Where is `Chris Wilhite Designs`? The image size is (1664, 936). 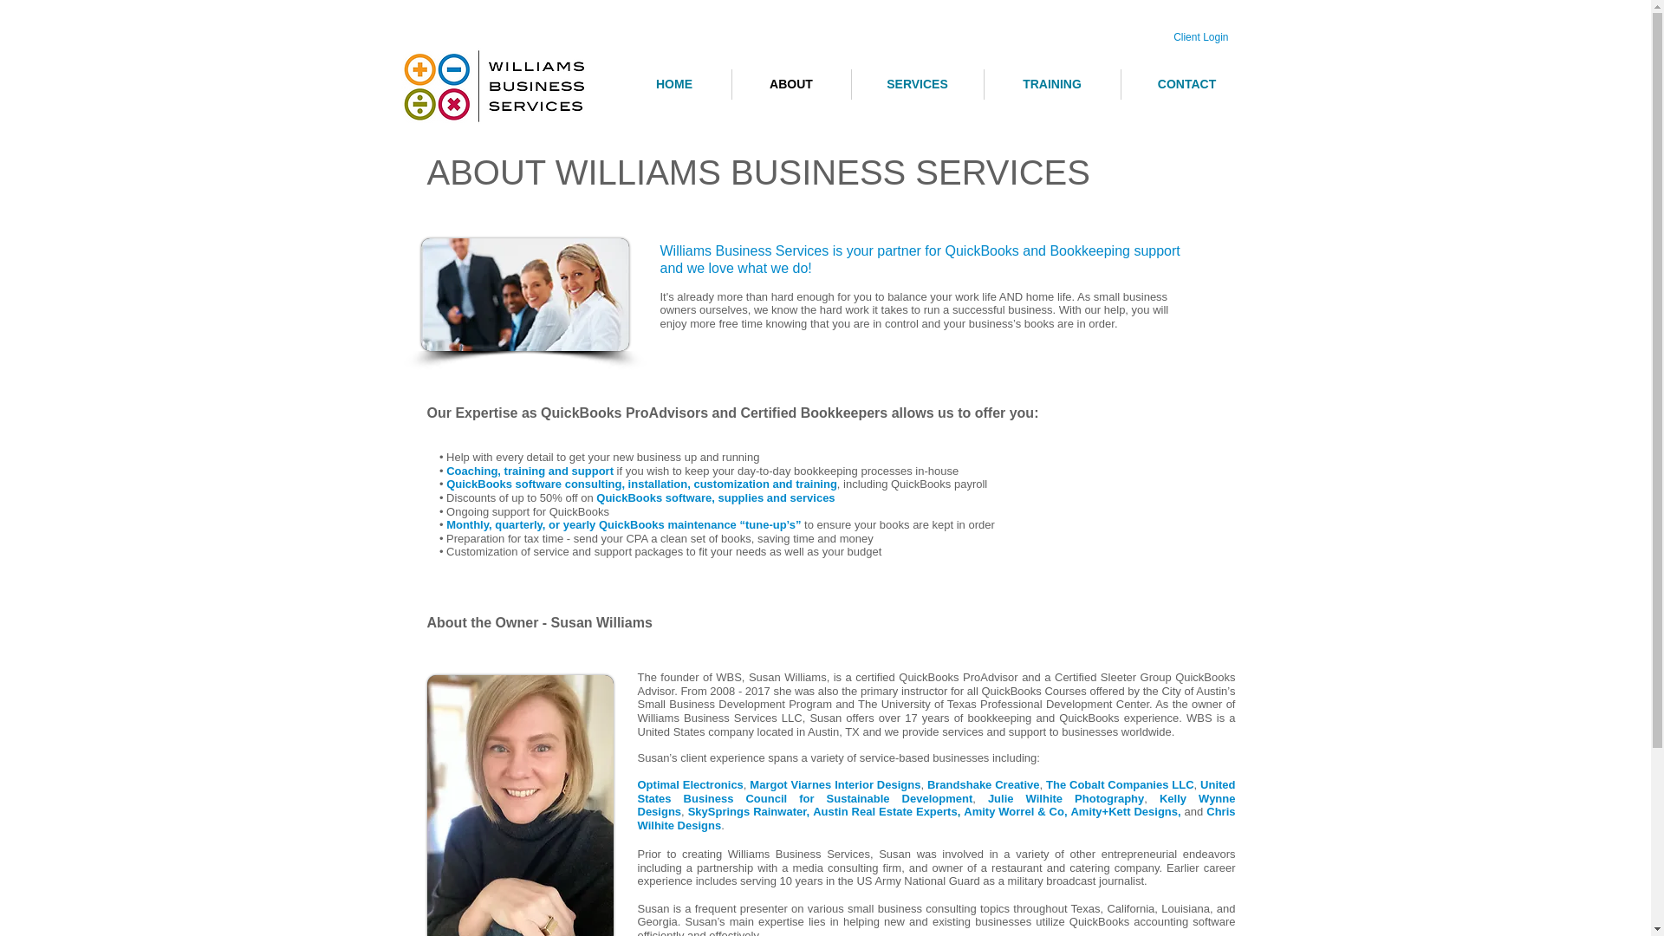
Chris Wilhite Designs is located at coordinates (936, 818).